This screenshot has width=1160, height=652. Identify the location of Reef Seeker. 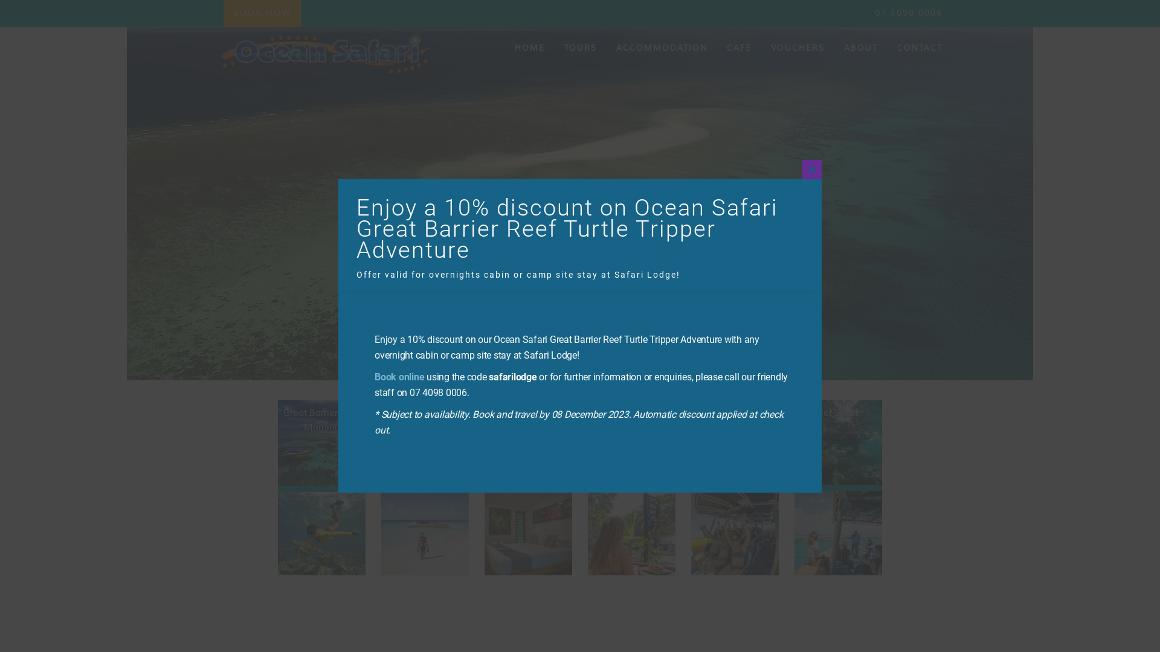
(839, 580).